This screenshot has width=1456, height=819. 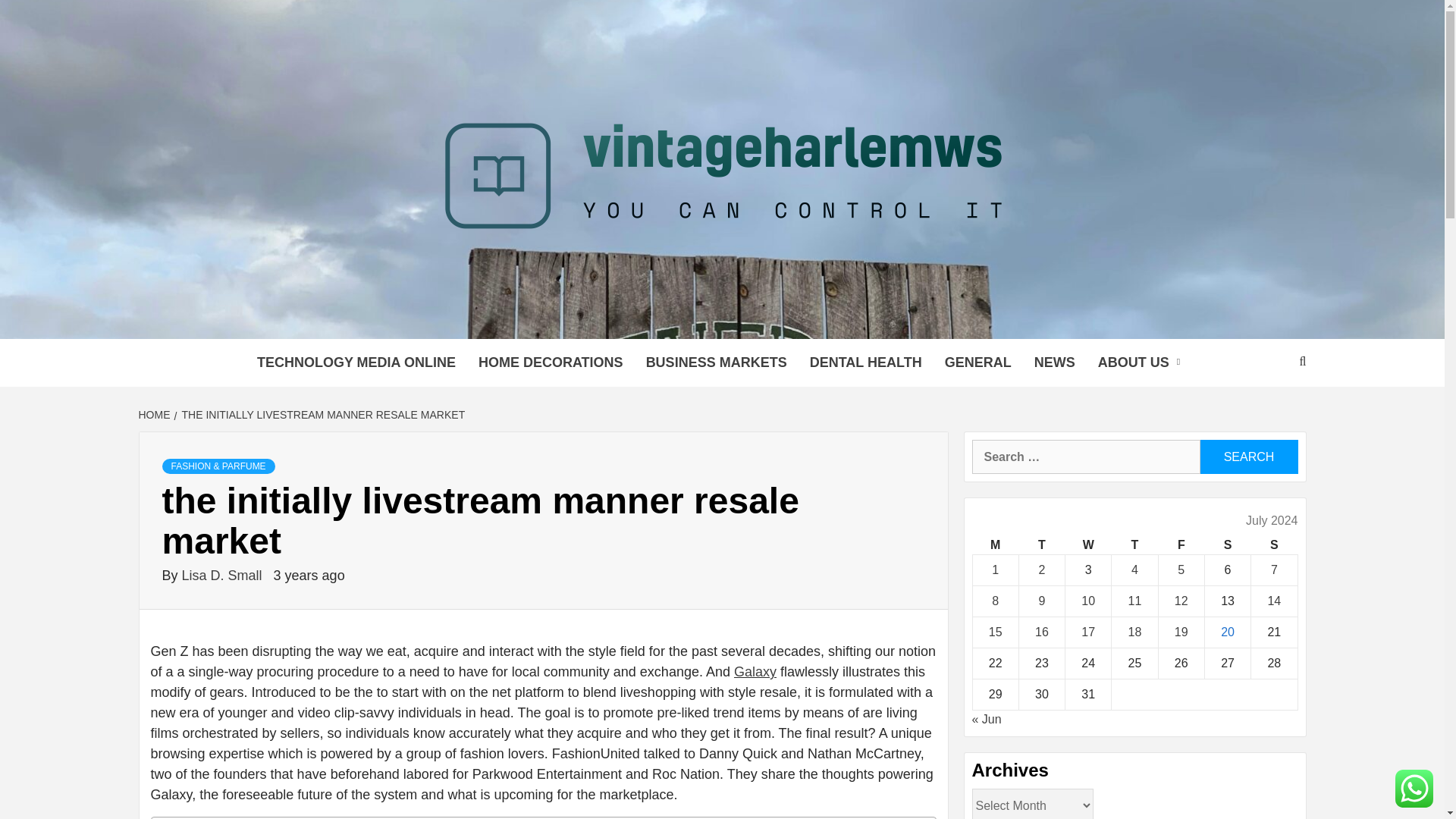 What do you see at coordinates (356, 362) in the screenshot?
I see `TECHNOLOGY MEDIA ONLINE` at bounding box center [356, 362].